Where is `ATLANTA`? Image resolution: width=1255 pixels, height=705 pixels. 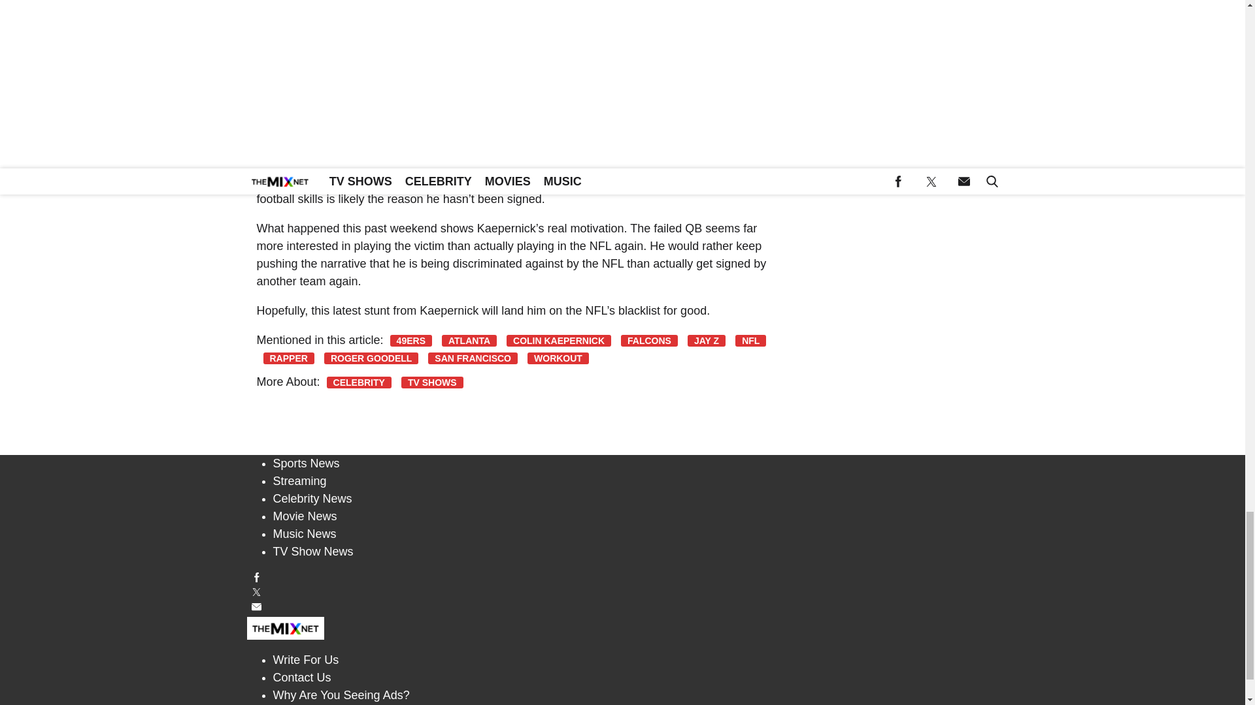
ATLANTA is located at coordinates (469, 341).